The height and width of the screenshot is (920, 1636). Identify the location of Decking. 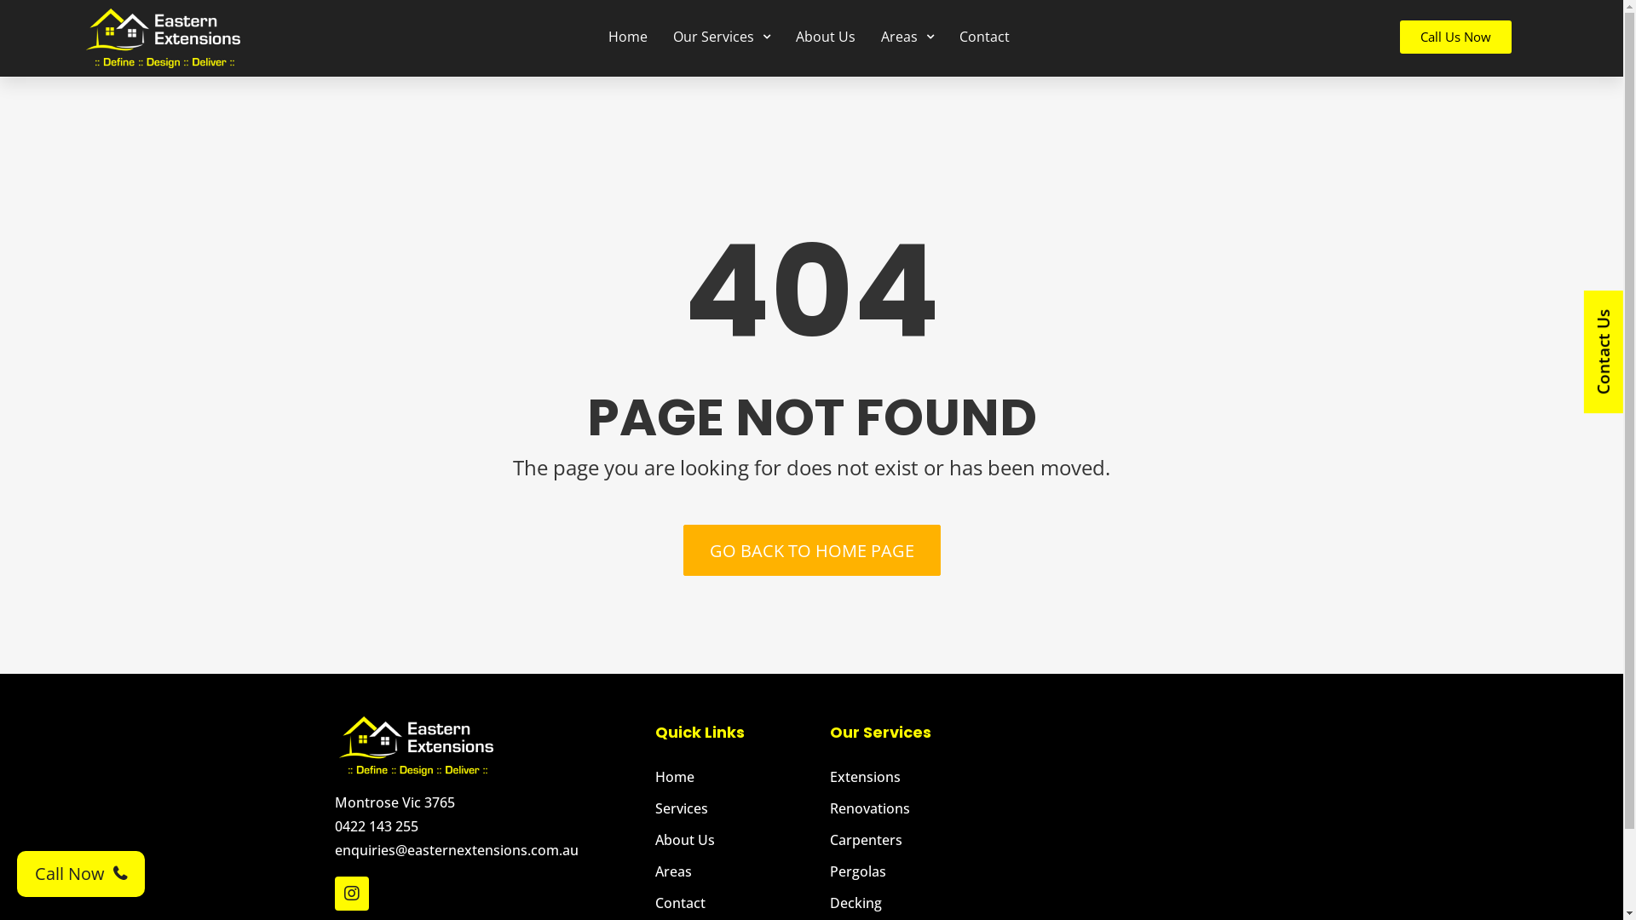
(913, 903).